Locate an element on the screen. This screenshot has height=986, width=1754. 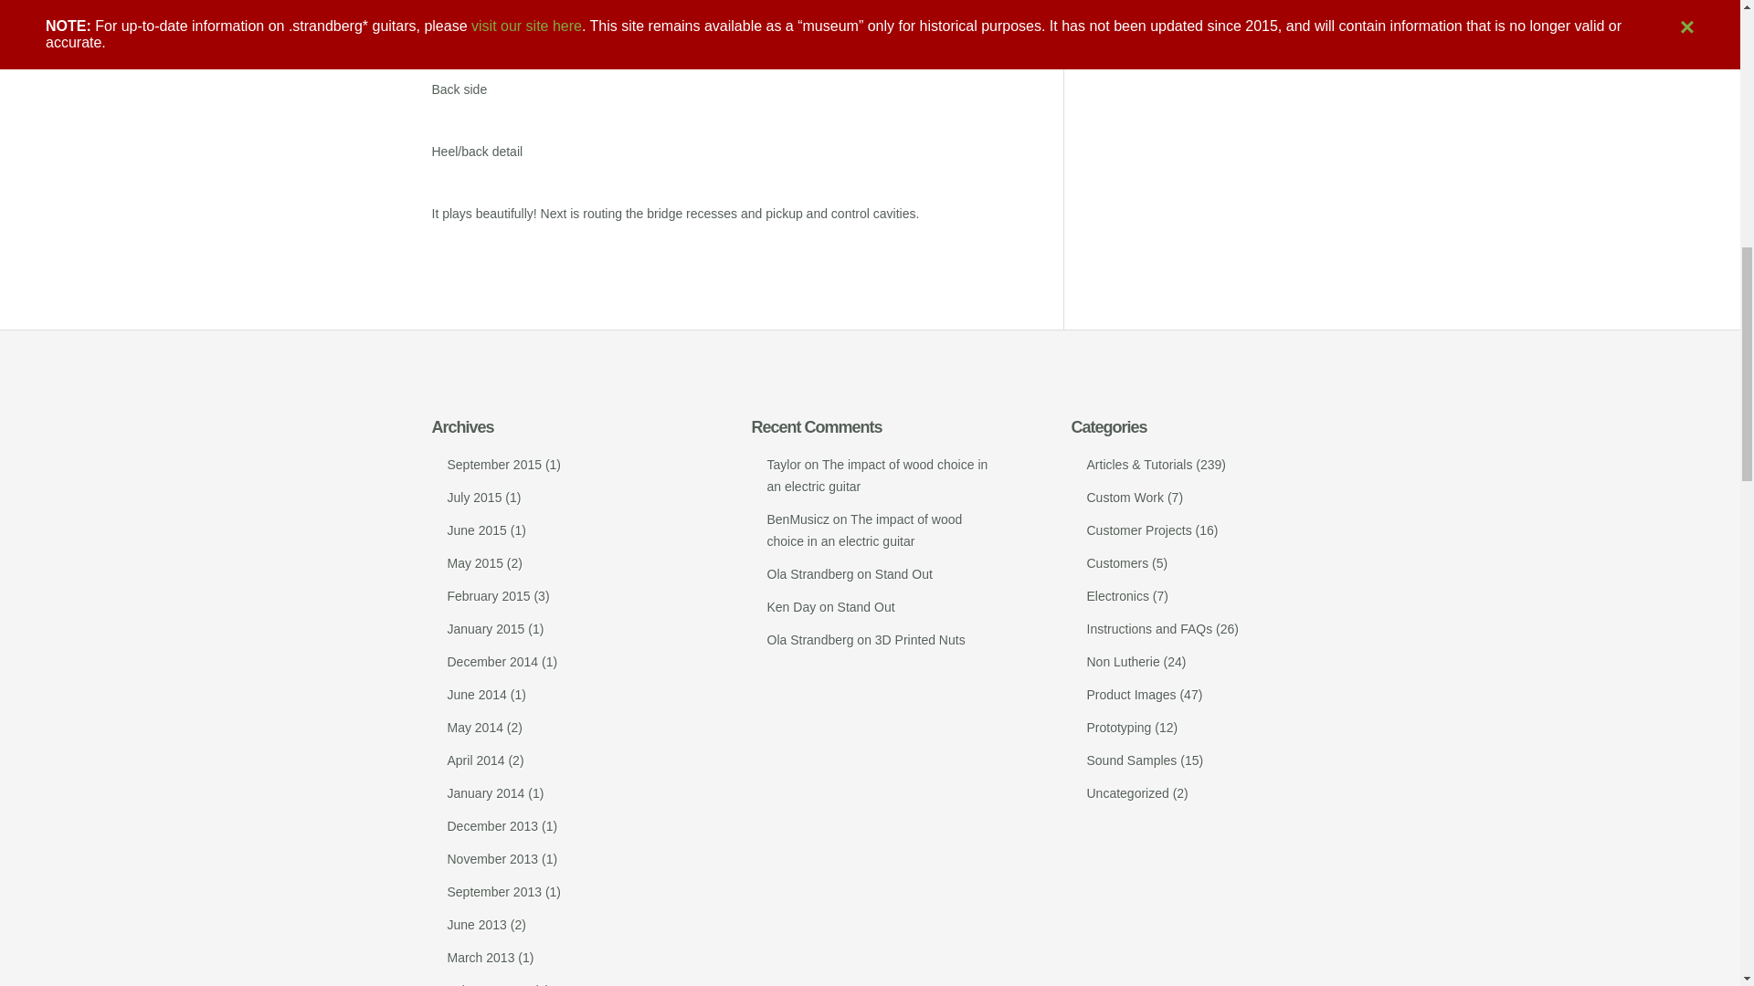
March 2013 is located at coordinates (481, 958).